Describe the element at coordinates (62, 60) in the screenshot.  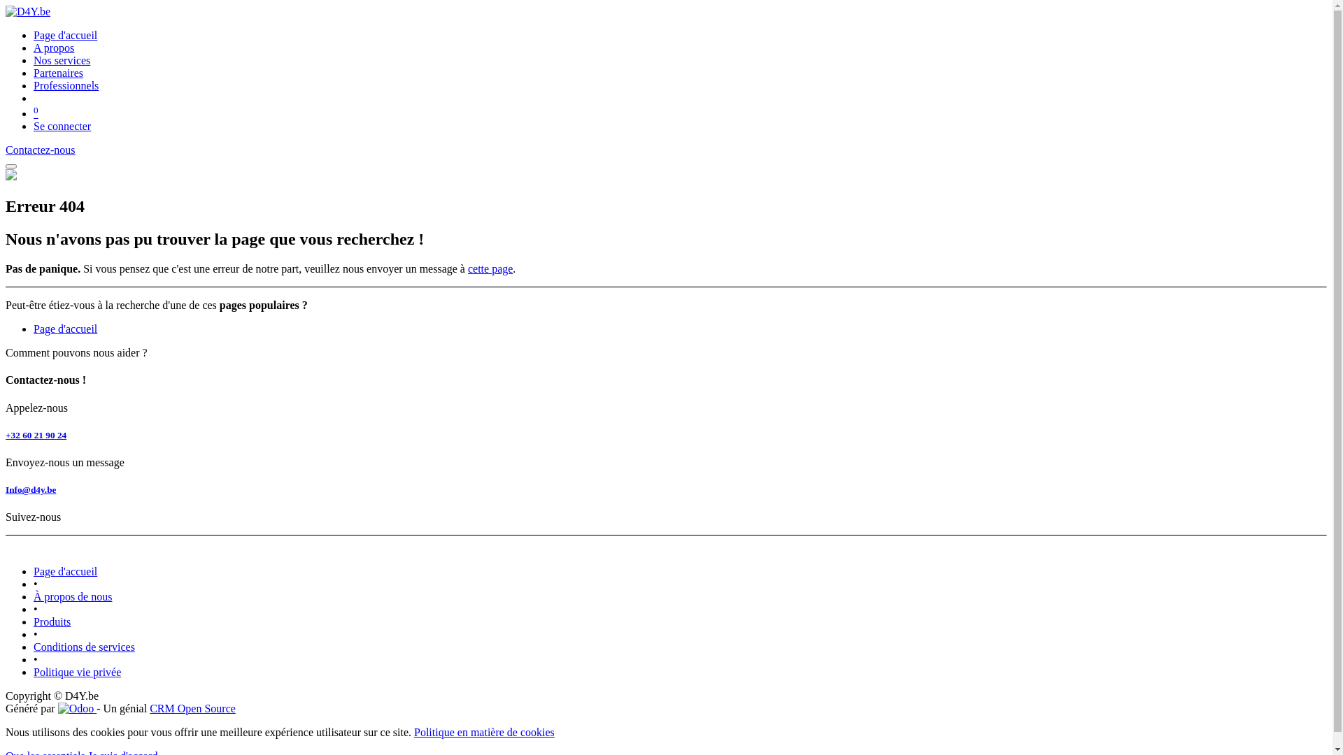
I see `Nos services` at that location.